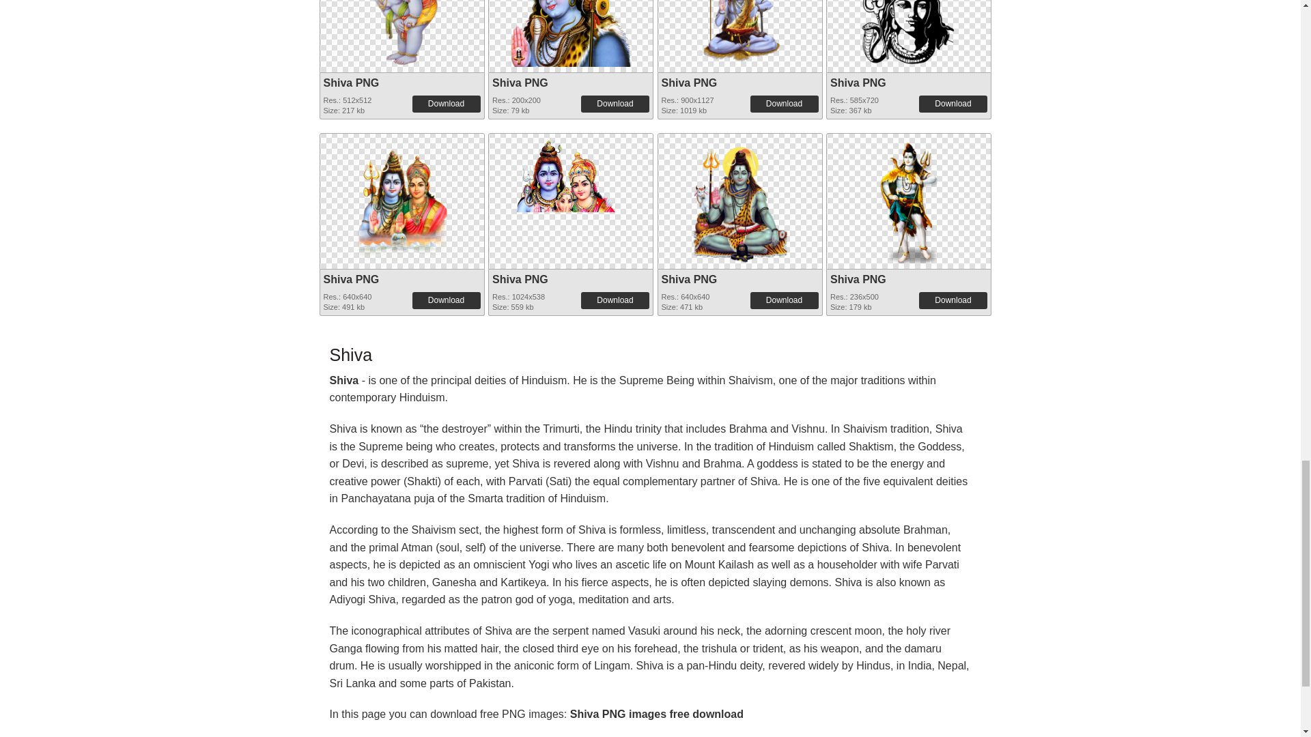  What do you see at coordinates (571, 3) in the screenshot?
I see `Shiva PNG` at bounding box center [571, 3].